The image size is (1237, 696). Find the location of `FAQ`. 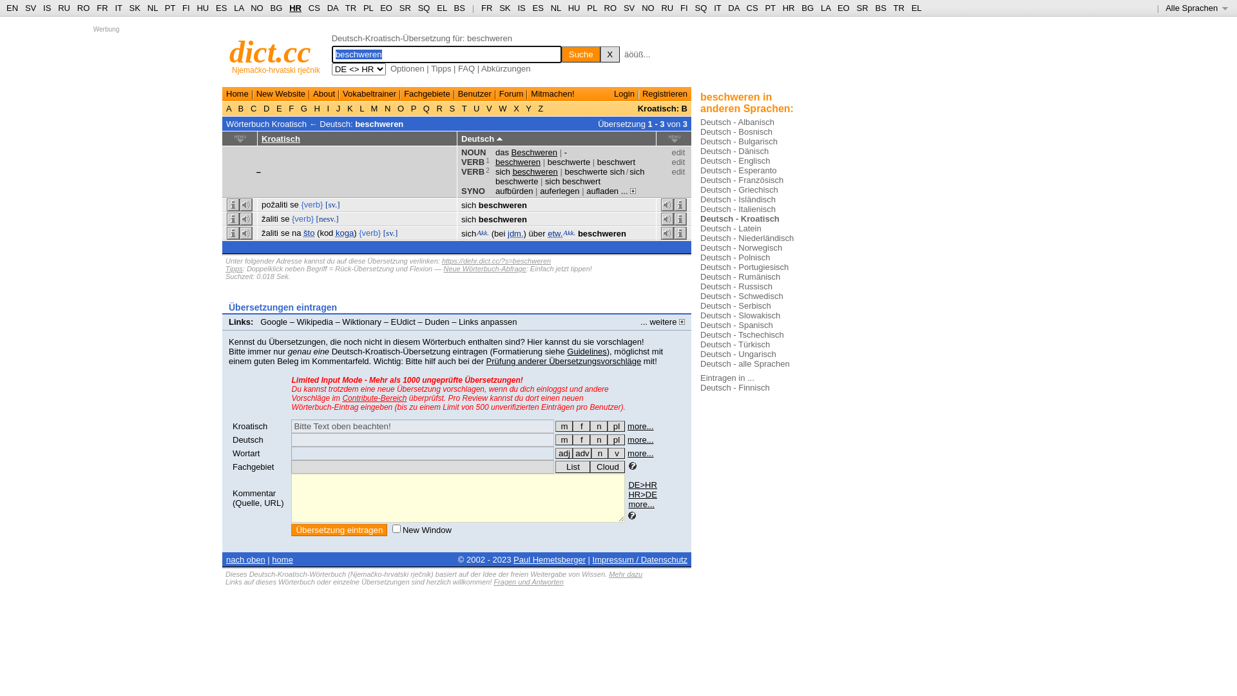

FAQ is located at coordinates (466, 68).